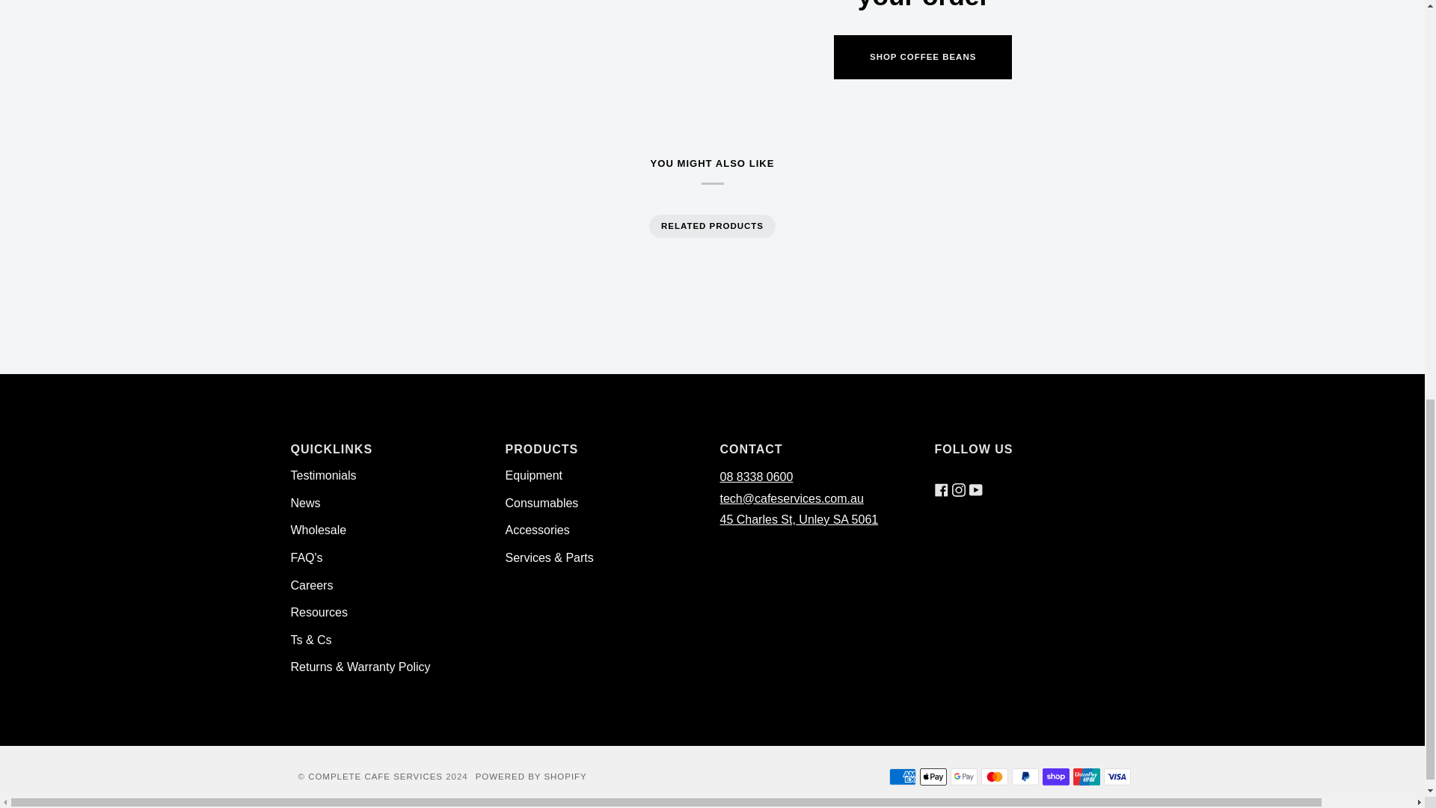  Describe the element at coordinates (755, 476) in the screenshot. I see `tel:0883380600` at that location.